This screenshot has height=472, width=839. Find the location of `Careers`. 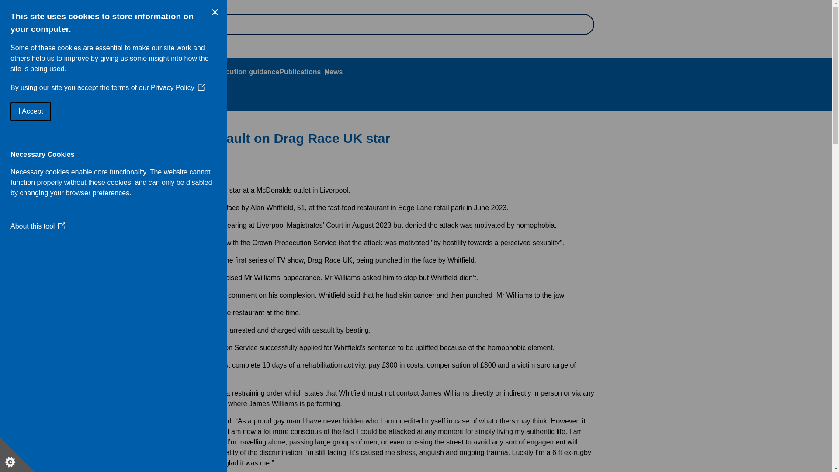

Careers is located at coordinates (30, 45).